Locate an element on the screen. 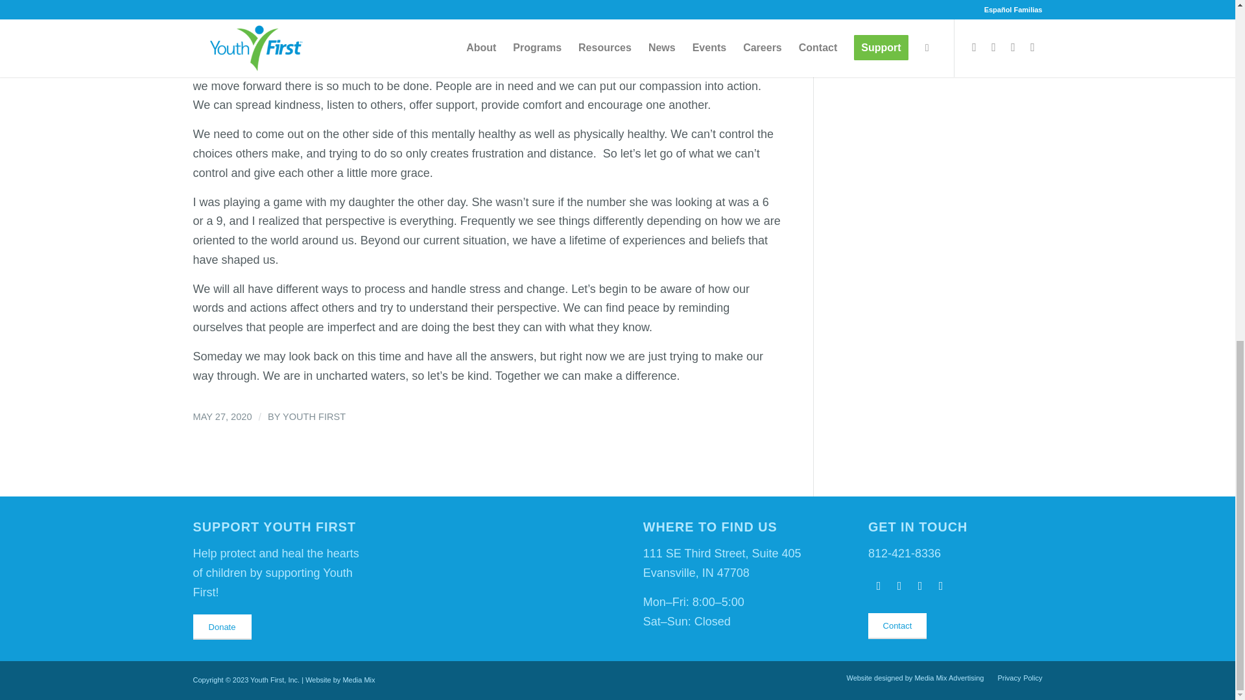 The height and width of the screenshot is (700, 1245). Posts by Youth First is located at coordinates (314, 417).